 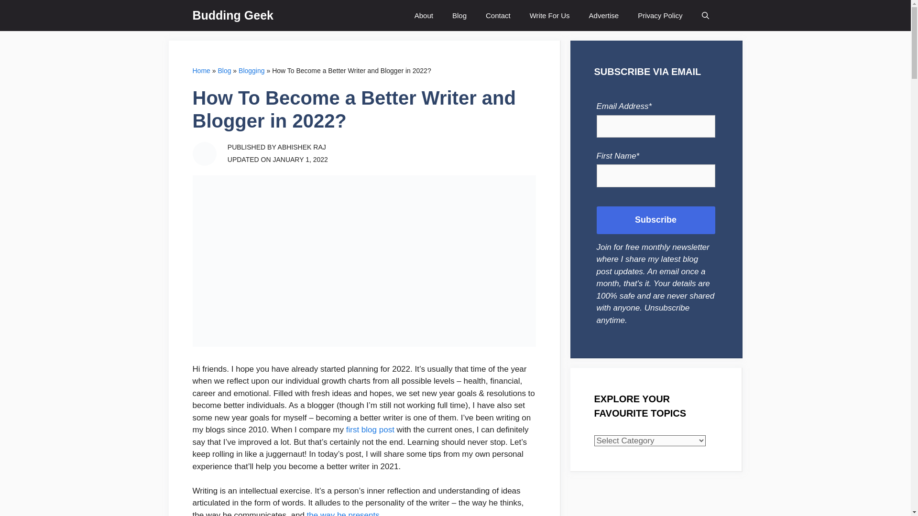 I want to click on Advertise, so click(x=604, y=15).